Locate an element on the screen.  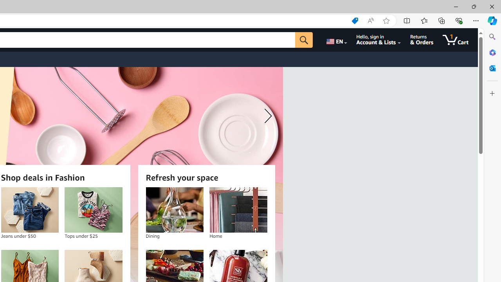
Returns & Orders is located at coordinates (422, 40).